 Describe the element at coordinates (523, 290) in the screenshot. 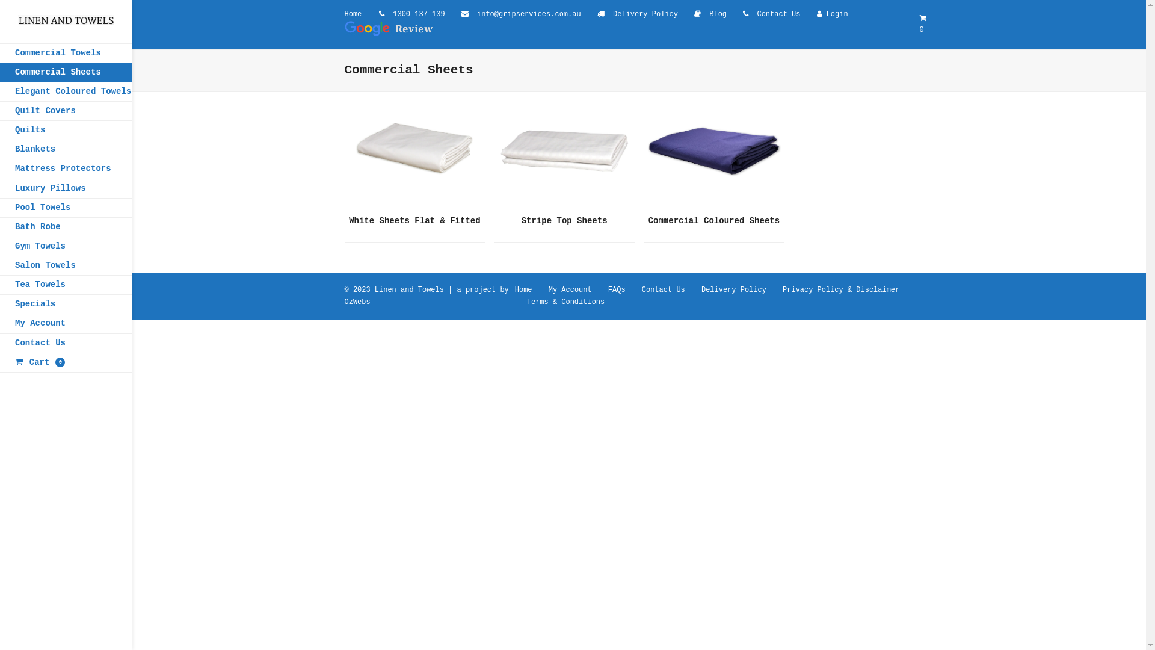

I see `Home` at that location.